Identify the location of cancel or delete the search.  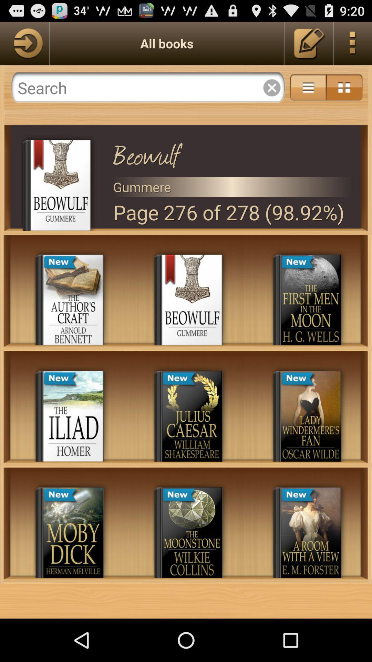
(272, 88).